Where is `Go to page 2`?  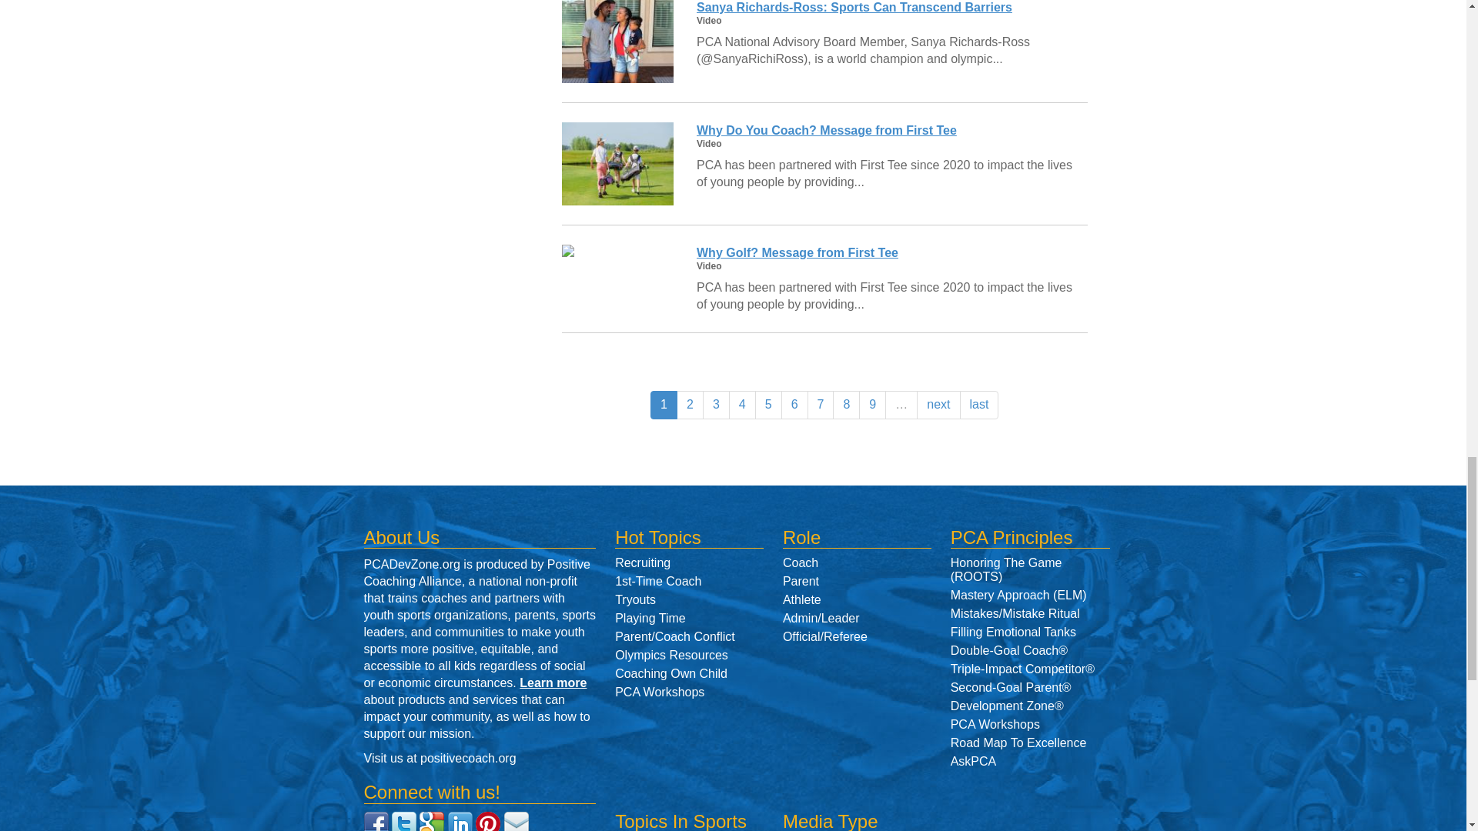 Go to page 2 is located at coordinates (690, 405).